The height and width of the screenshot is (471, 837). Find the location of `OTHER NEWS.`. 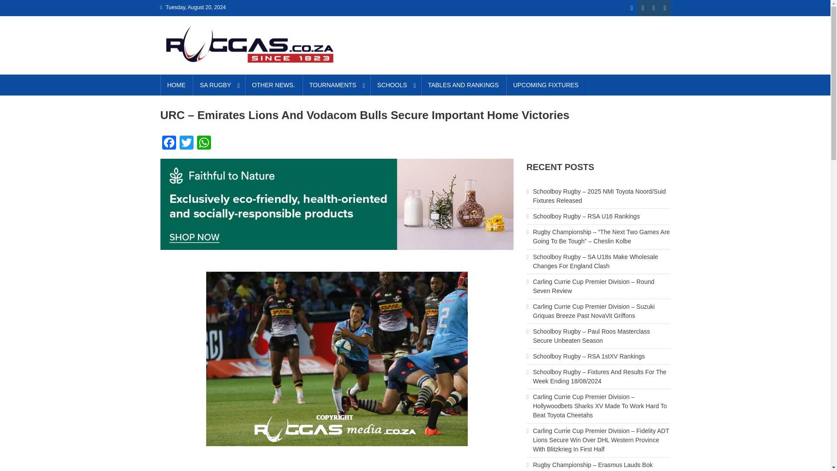

OTHER NEWS. is located at coordinates (274, 85).